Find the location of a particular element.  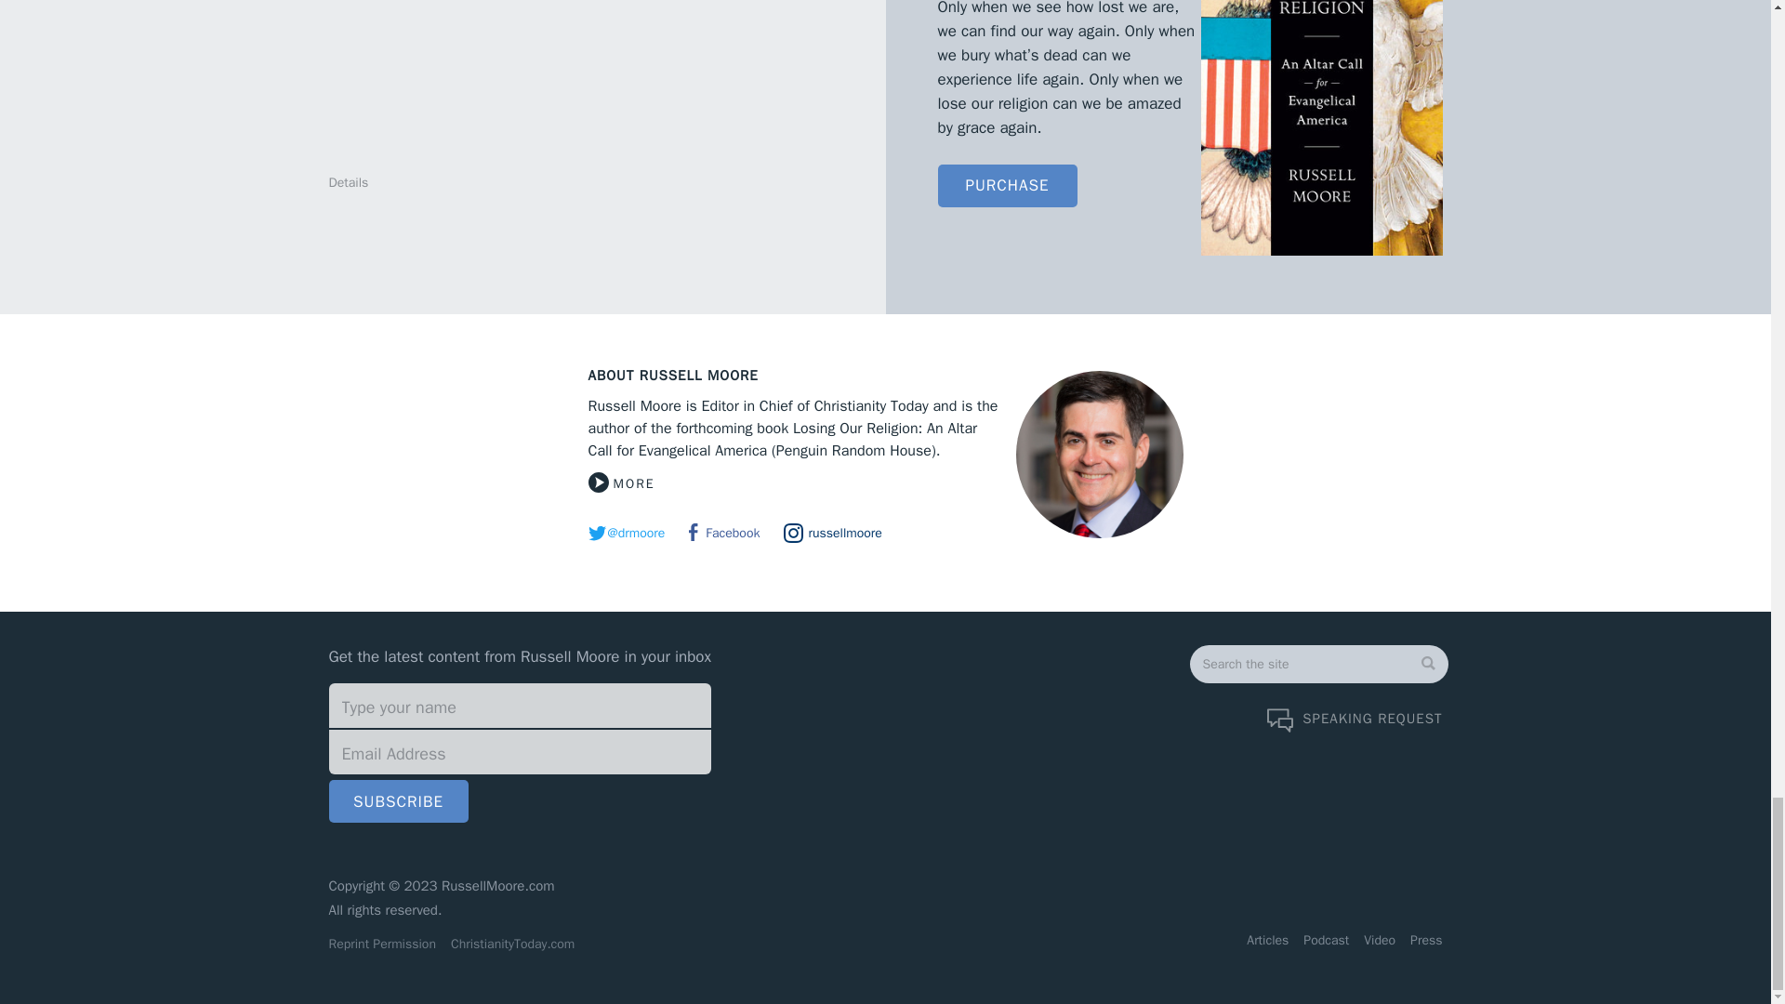

Details is located at coordinates (349, 182).